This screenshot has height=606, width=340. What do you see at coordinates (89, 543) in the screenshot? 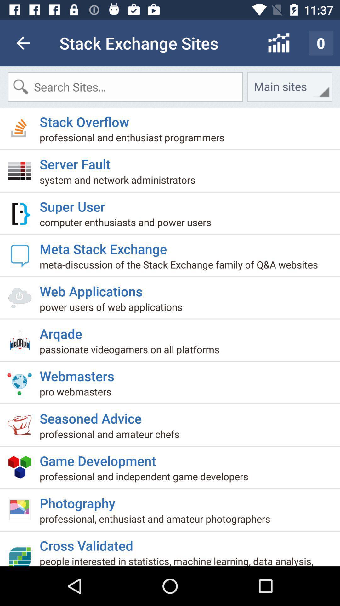
I see `scroll until the cross validated icon` at bounding box center [89, 543].